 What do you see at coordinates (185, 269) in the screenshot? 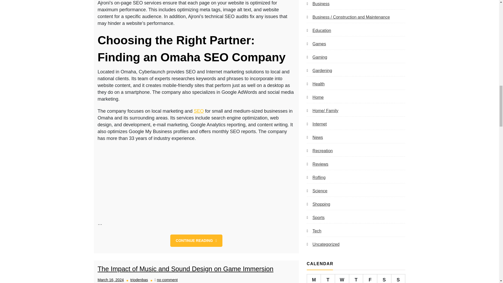
I see `The Impact of Music and Sound Design on Game Immersion` at bounding box center [185, 269].